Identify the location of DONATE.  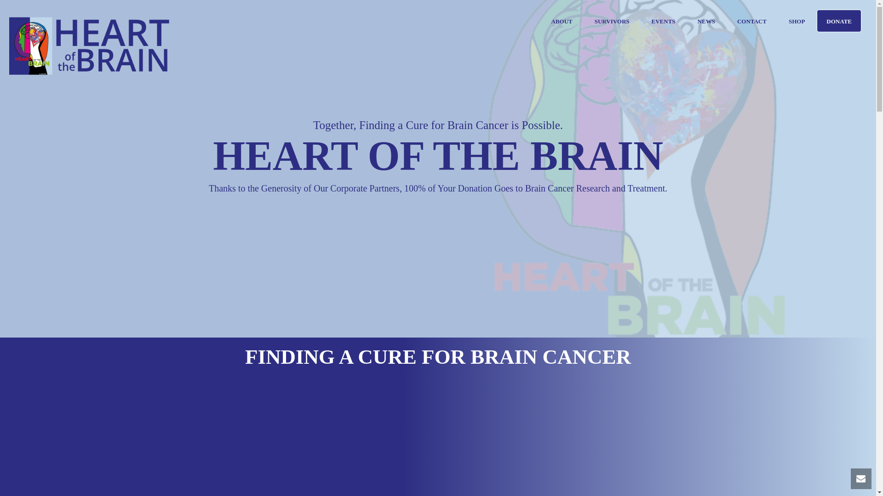
(839, 21).